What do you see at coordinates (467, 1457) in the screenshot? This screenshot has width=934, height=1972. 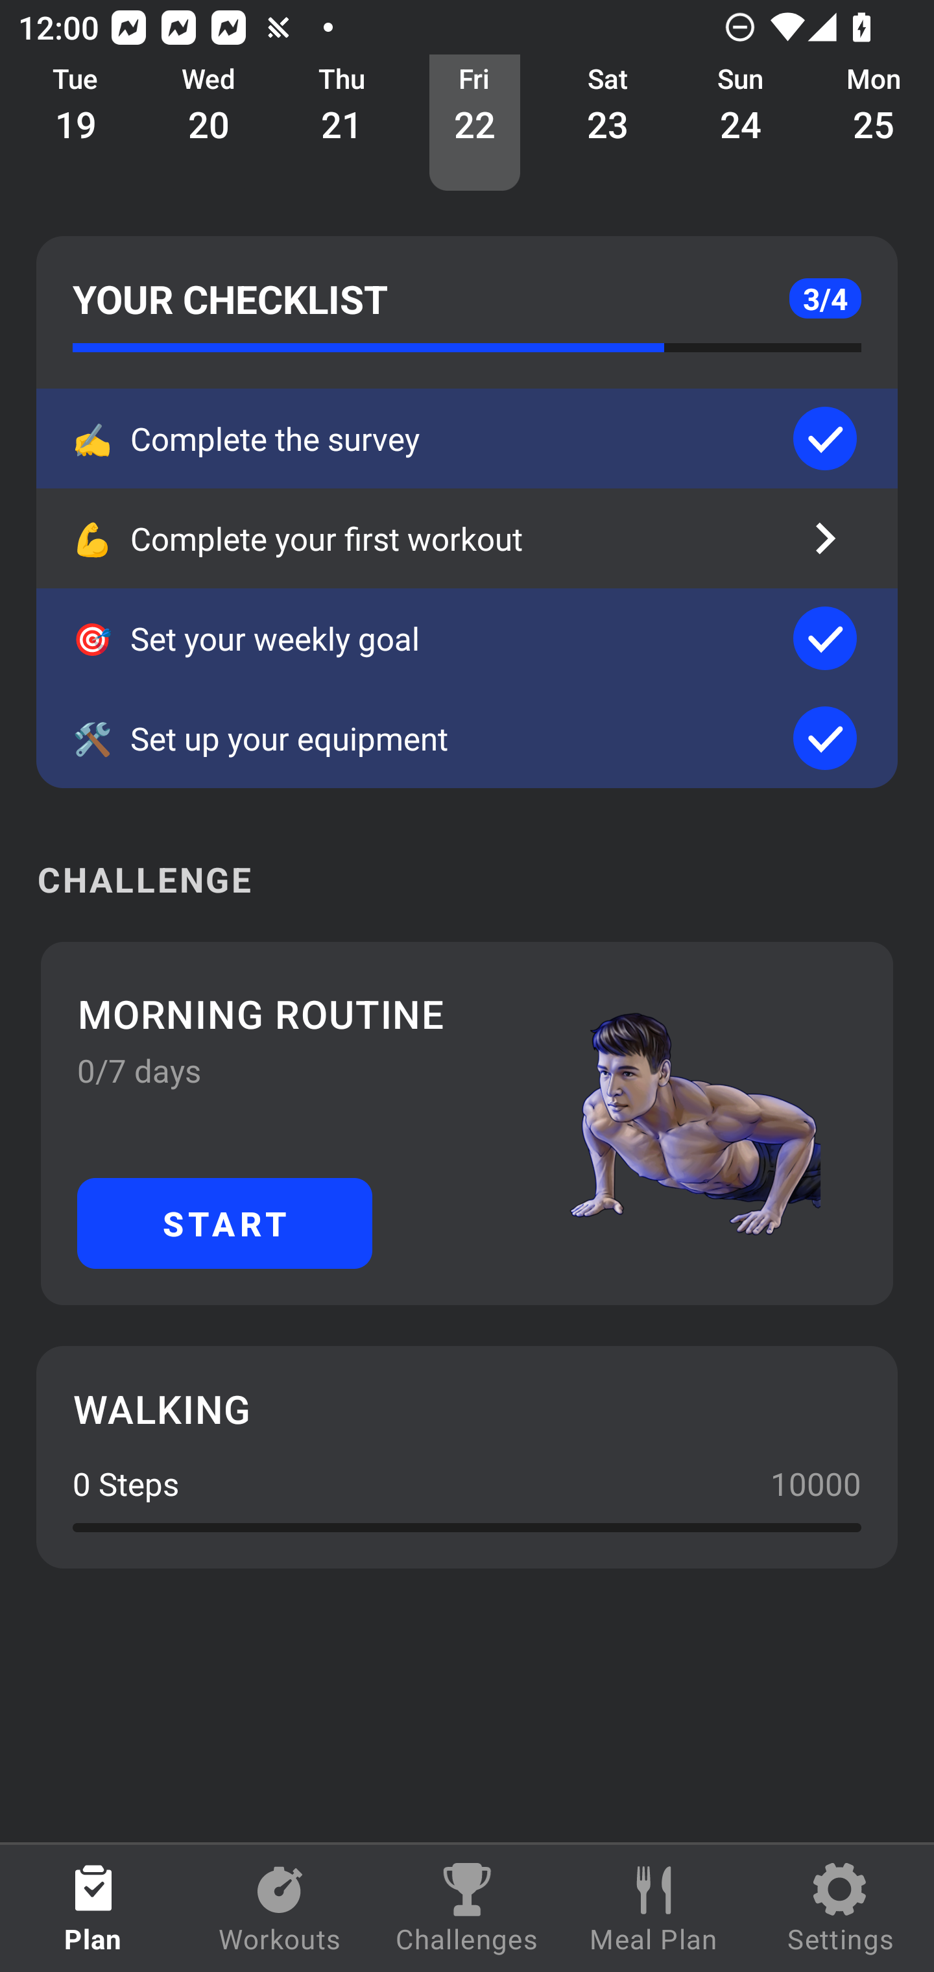 I see `WALKING 0 Steps 10000 0.0` at bounding box center [467, 1457].